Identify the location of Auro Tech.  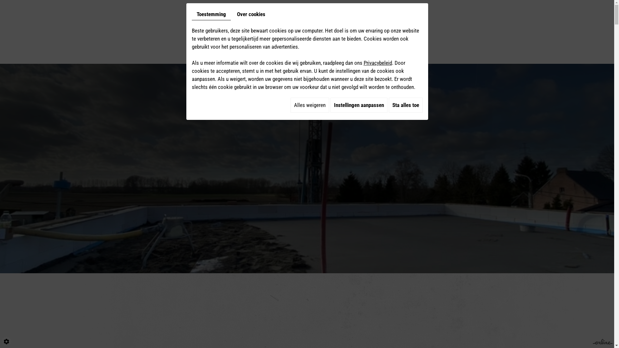
(337, 35).